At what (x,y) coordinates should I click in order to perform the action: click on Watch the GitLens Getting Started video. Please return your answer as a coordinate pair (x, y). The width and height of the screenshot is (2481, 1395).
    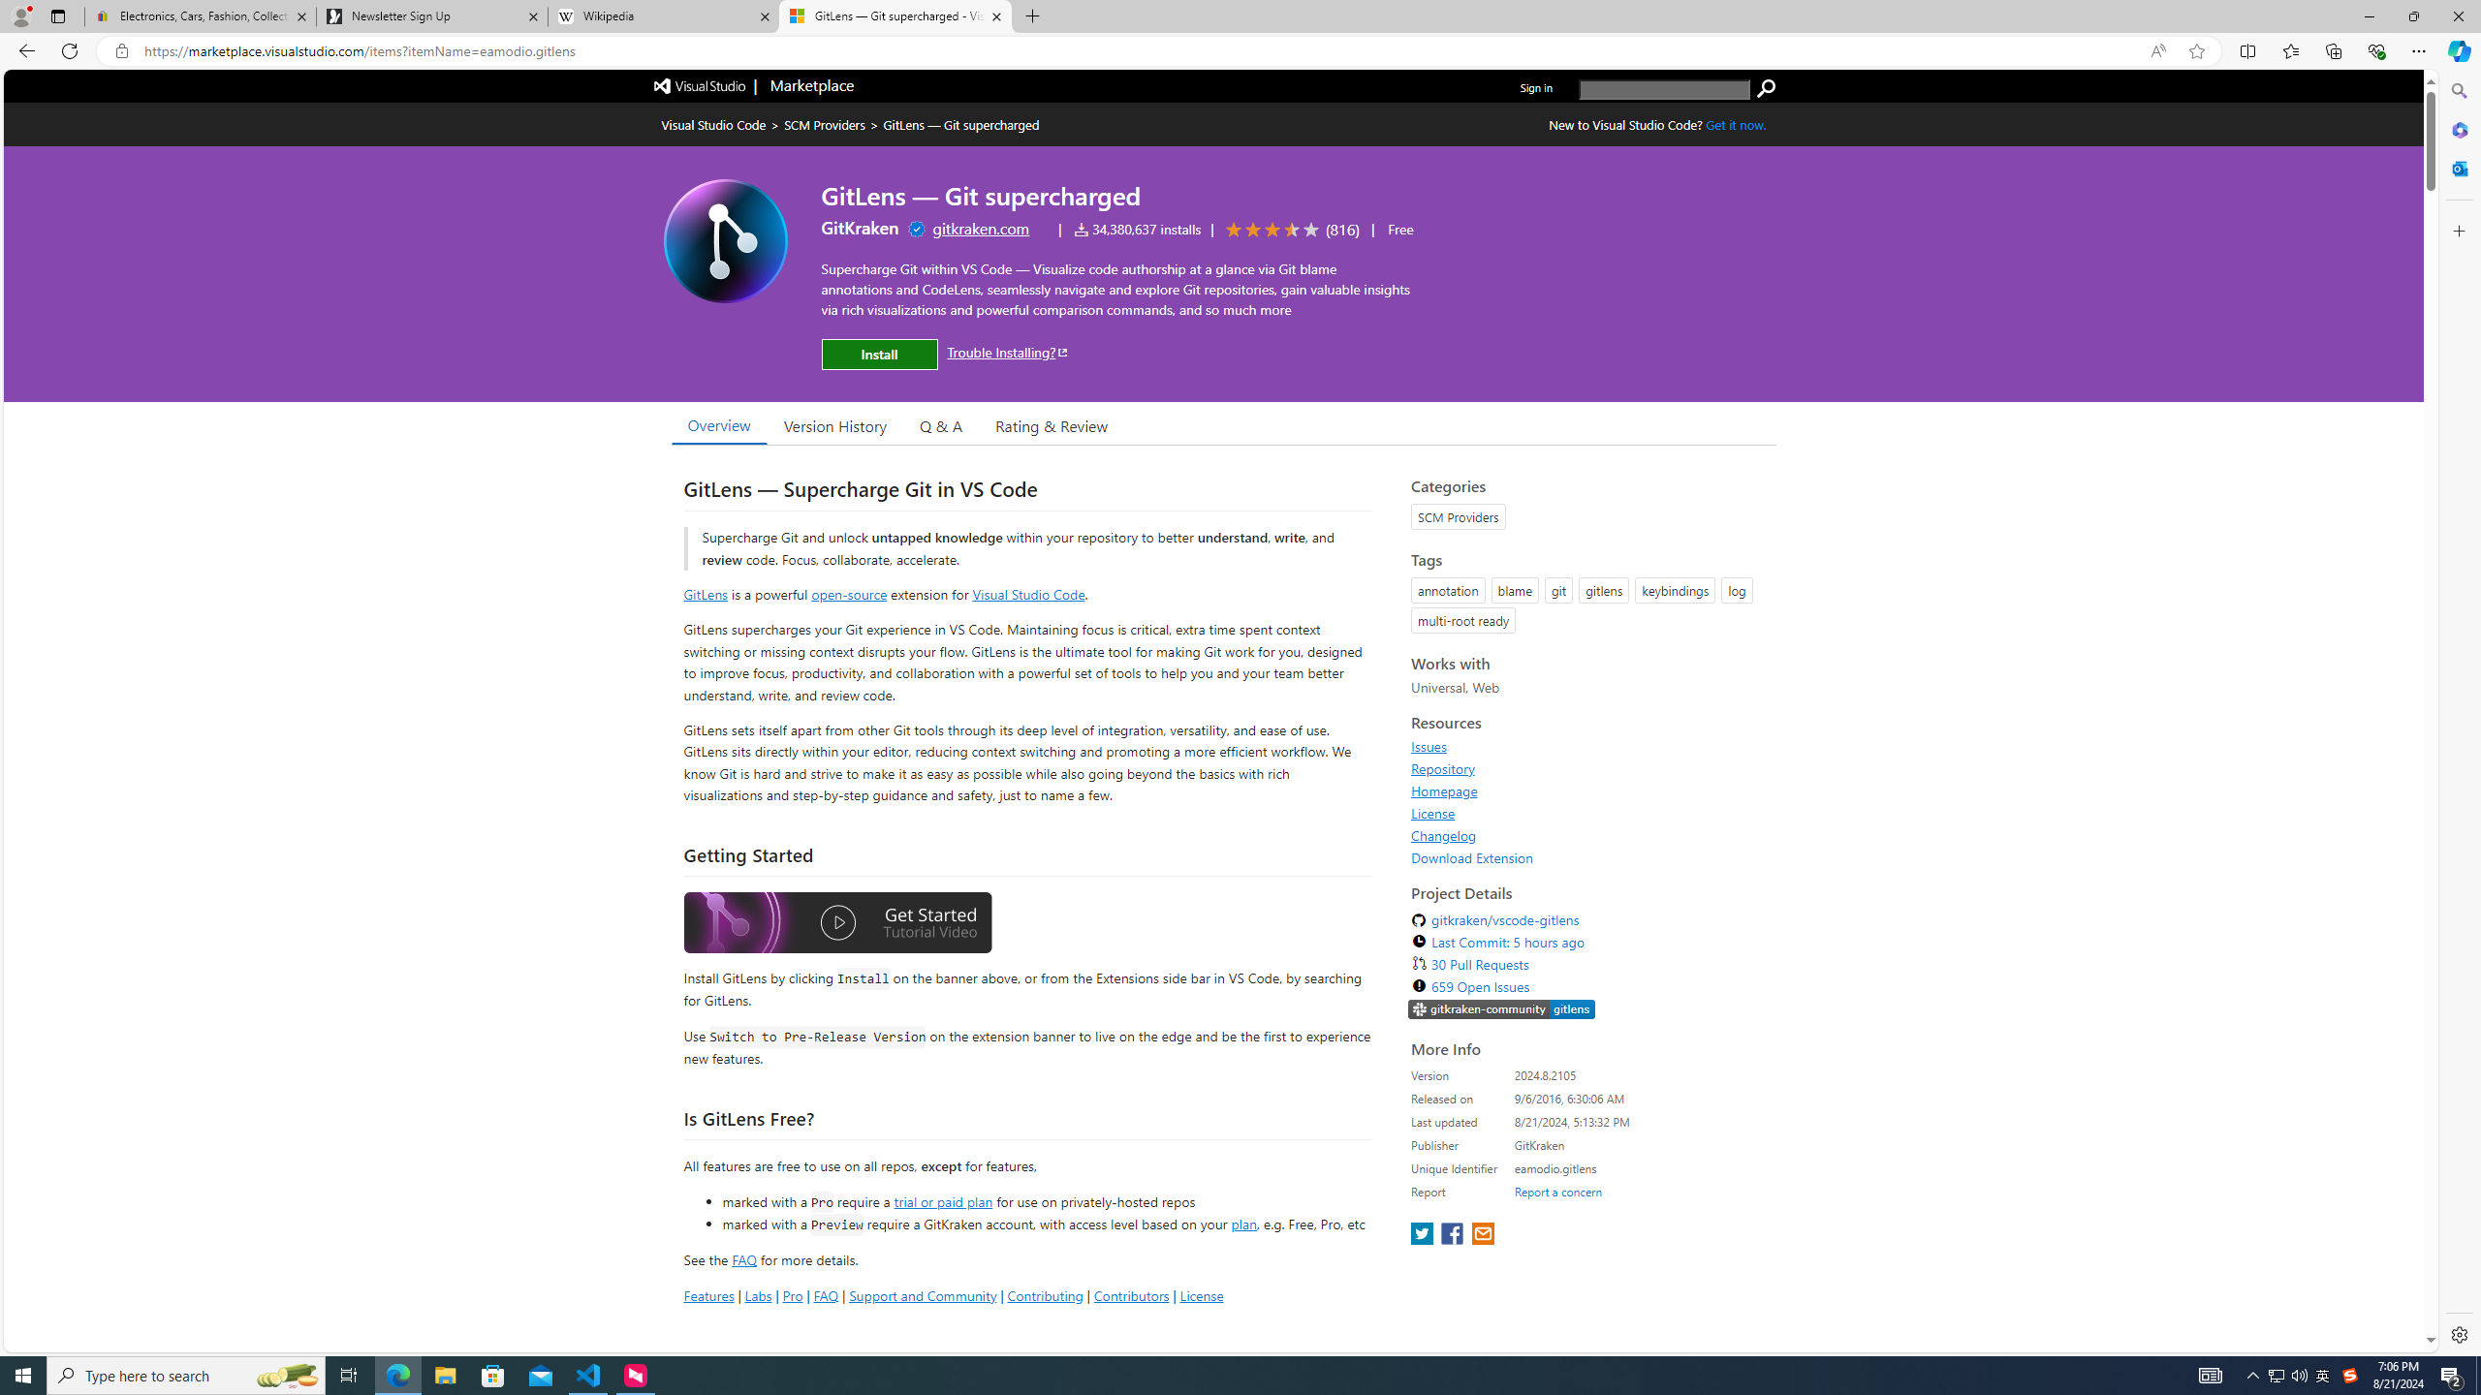
    Looking at the image, I should click on (837, 926).